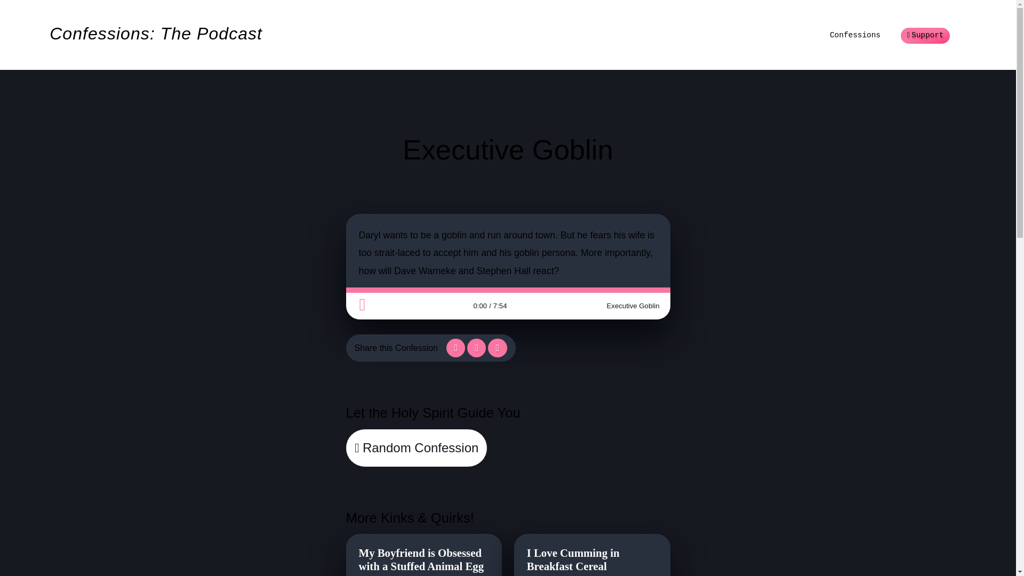  What do you see at coordinates (156, 35) in the screenshot?
I see `Confessions: The Podcast` at bounding box center [156, 35].